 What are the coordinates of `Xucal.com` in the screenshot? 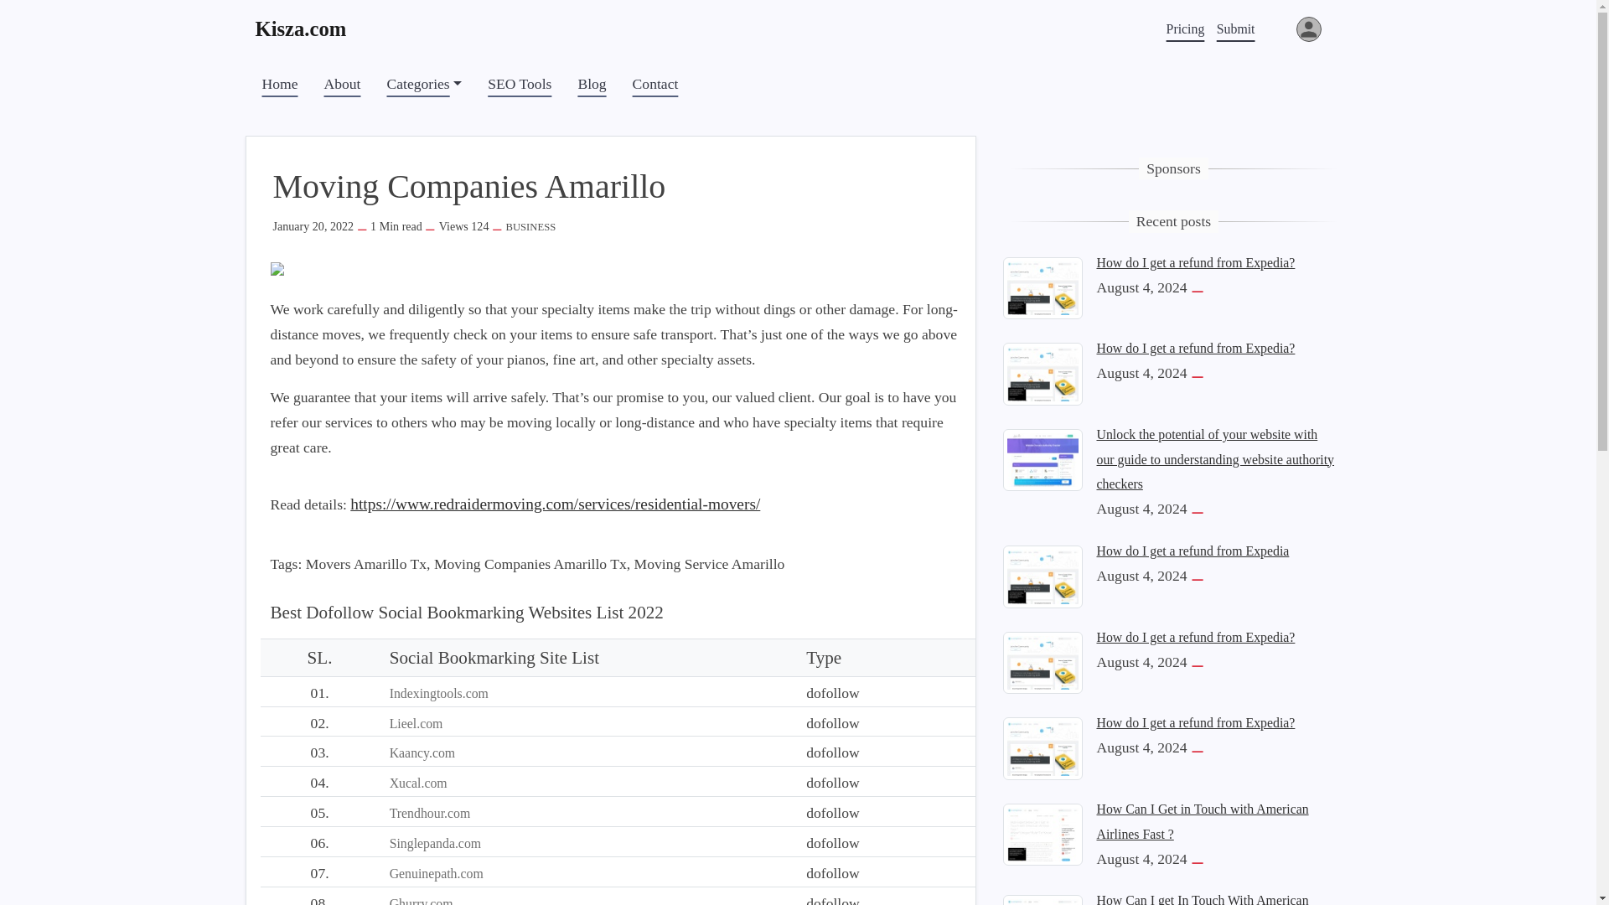 It's located at (417, 783).